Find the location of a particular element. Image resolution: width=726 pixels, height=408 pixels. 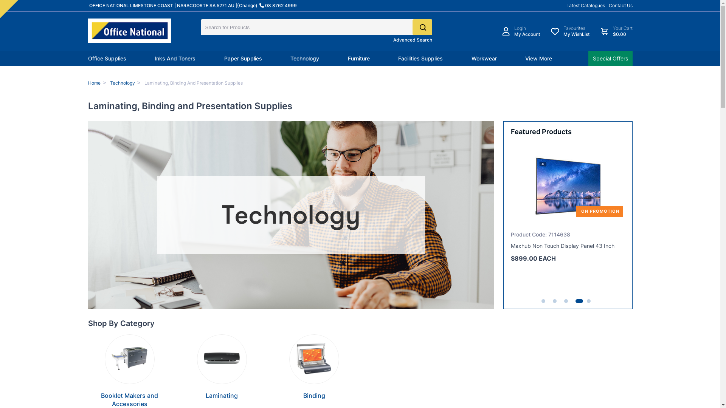

(Change) is located at coordinates (247, 6).